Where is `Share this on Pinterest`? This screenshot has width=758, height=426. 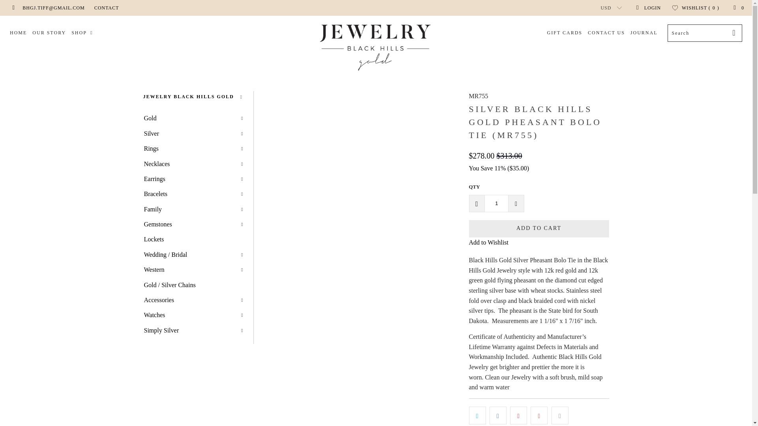 Share this on Pinterest is located at coordinates (518, 416).